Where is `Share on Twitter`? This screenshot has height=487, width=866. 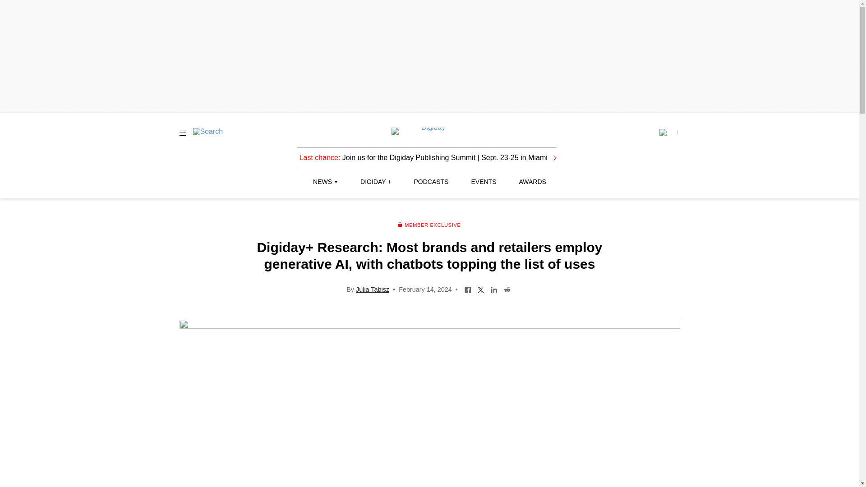
Share on Twitter is located at coordinates (481, 289).